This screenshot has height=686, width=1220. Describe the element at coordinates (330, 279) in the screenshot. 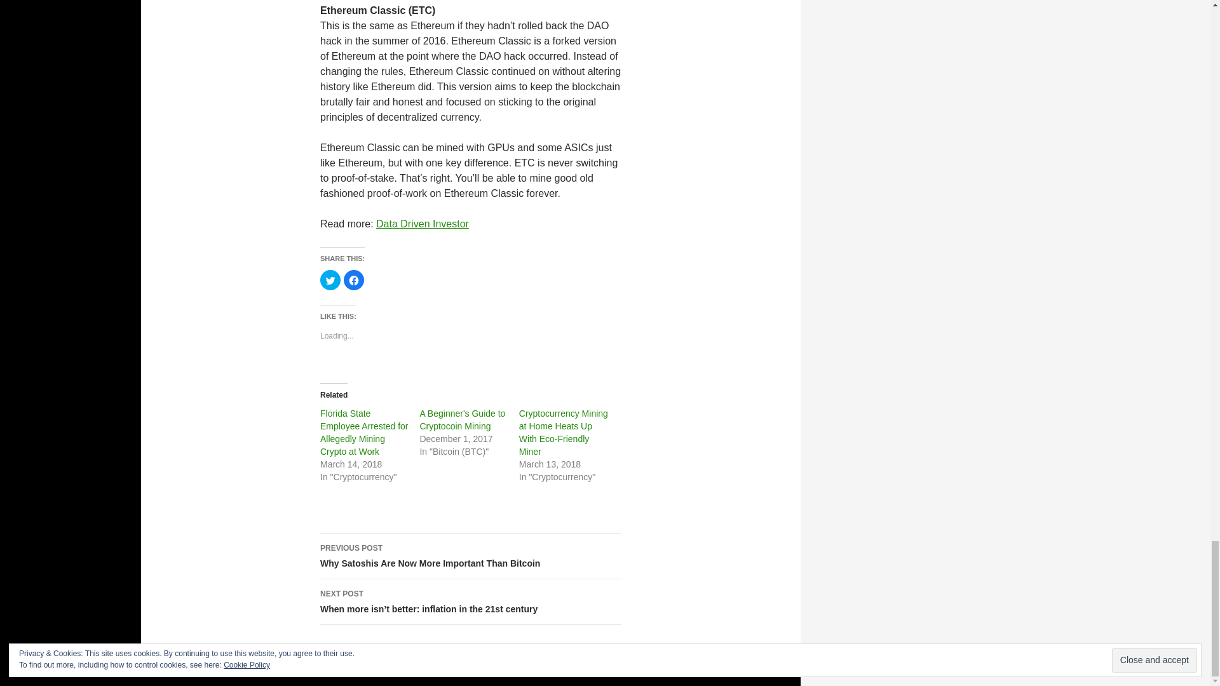

I see `Click to share on Twitter` at that location.